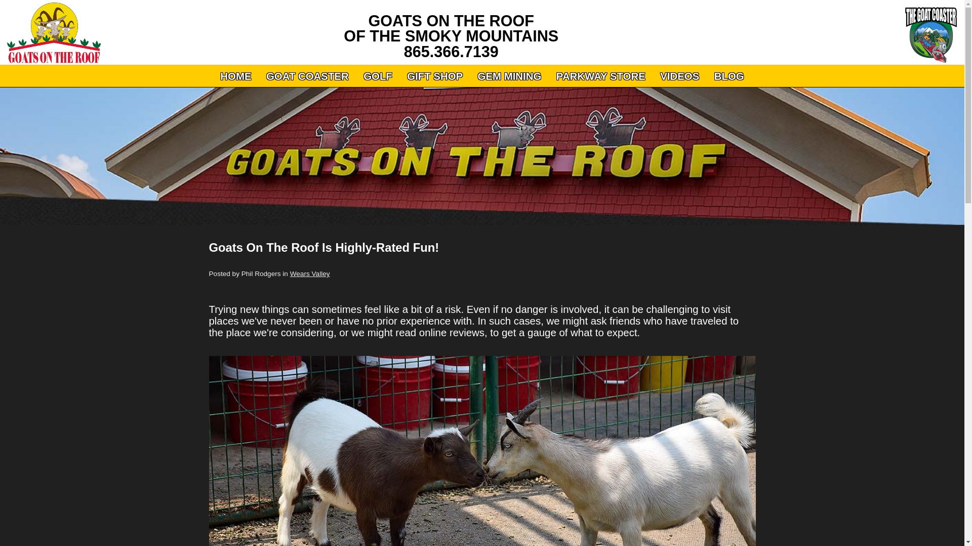  What do you see at coordinates (679, 76) in the screenshot?
I see `VIDEOS` at bounding box center [679, 76].